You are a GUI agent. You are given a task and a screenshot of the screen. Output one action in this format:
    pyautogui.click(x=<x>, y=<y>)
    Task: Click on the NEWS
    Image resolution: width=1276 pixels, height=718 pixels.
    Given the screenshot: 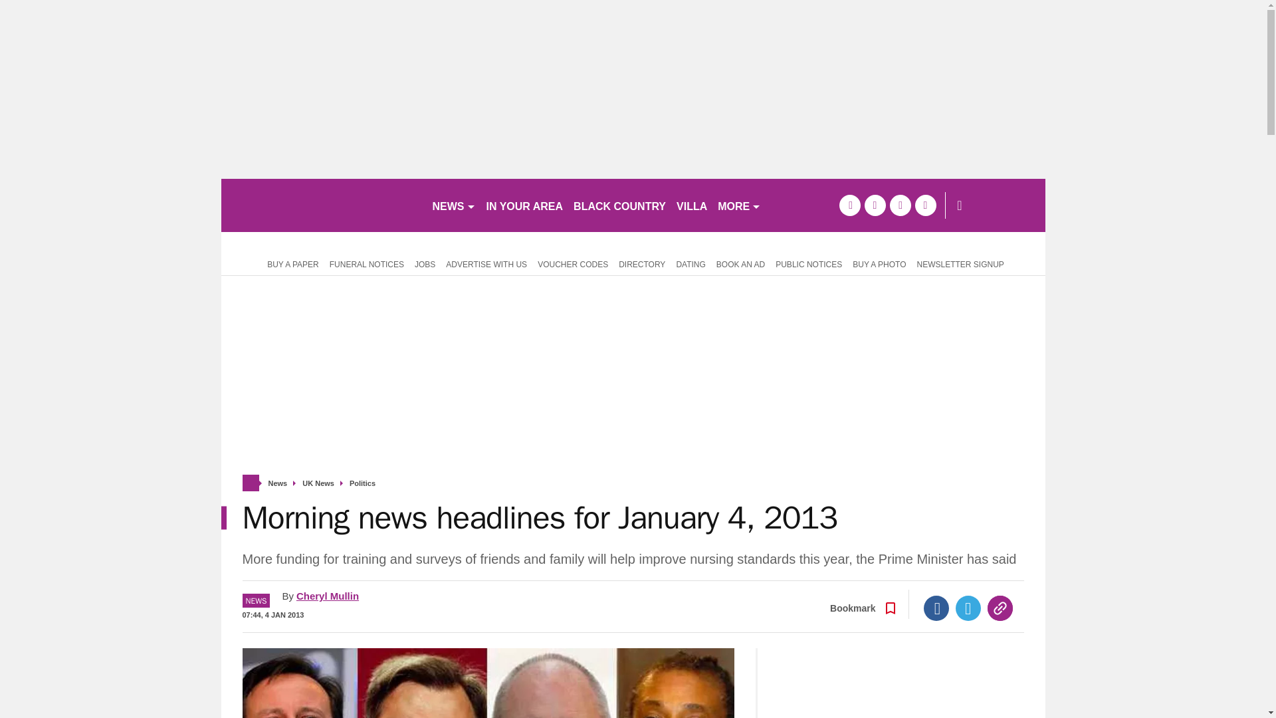 What is the action you would take?
    pyautogui.click(x=453, y=205)
    